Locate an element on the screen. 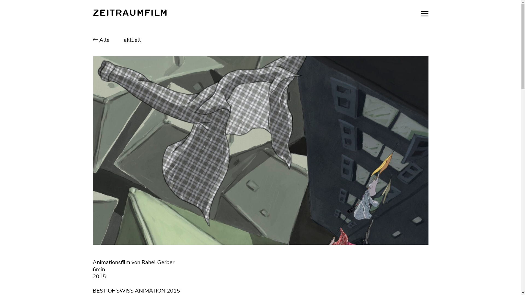 Image resolution: width=525 pixels, height=295 pixels. Alle is located at coordinates (103, 40).